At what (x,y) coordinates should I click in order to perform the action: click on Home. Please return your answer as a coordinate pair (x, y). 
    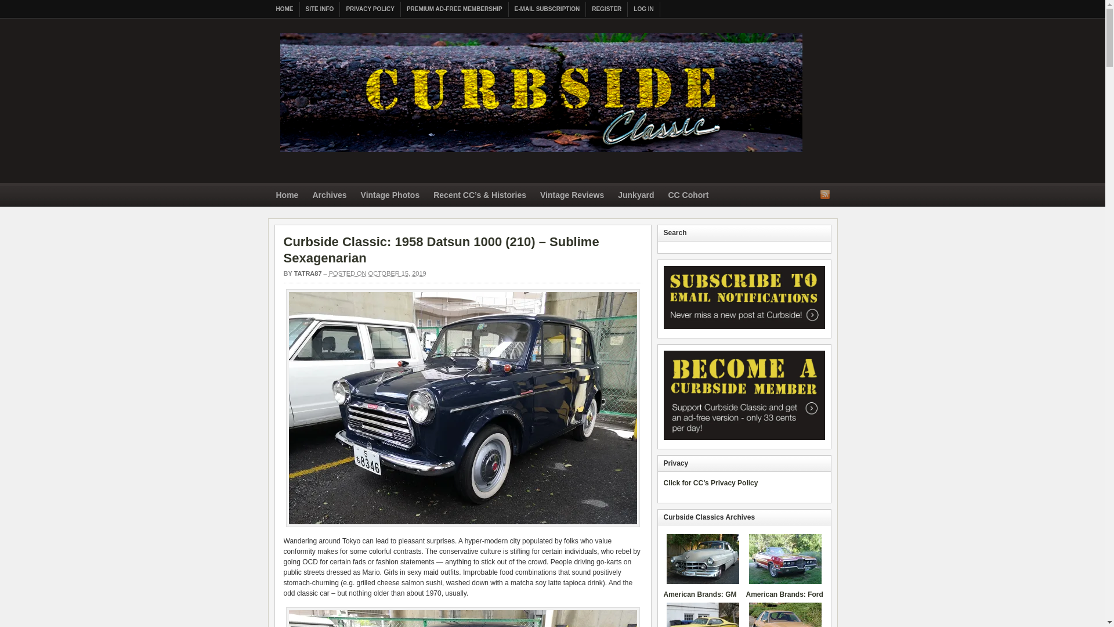
    Looking at the image, I should click on (287, 196).